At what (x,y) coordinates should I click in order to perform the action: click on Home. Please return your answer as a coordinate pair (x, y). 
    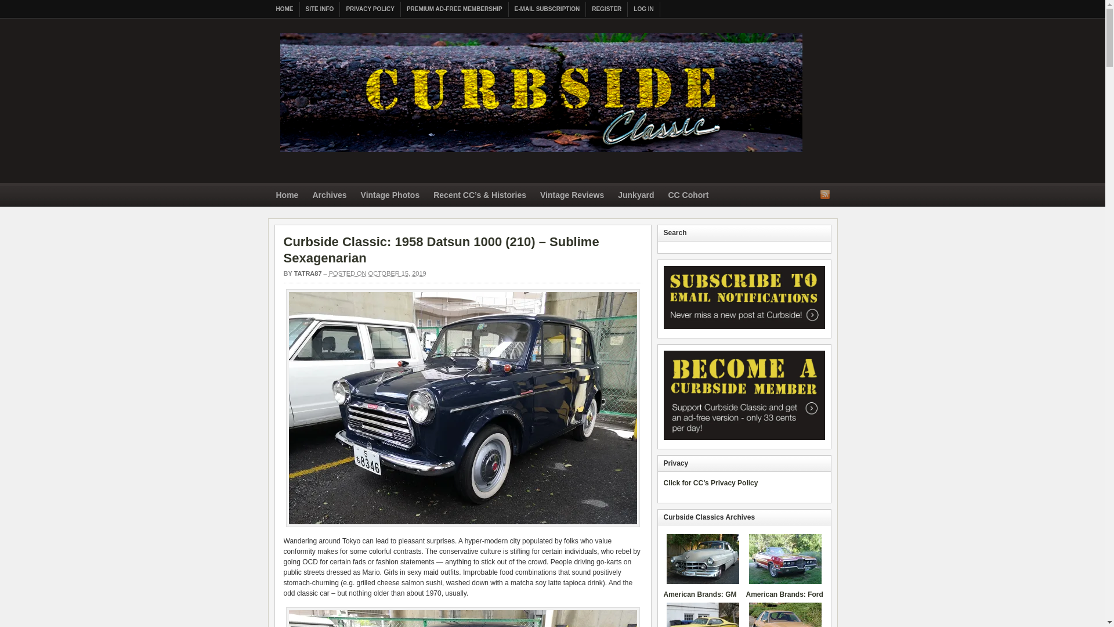
    Looking at the image, I should click on (287, 196).